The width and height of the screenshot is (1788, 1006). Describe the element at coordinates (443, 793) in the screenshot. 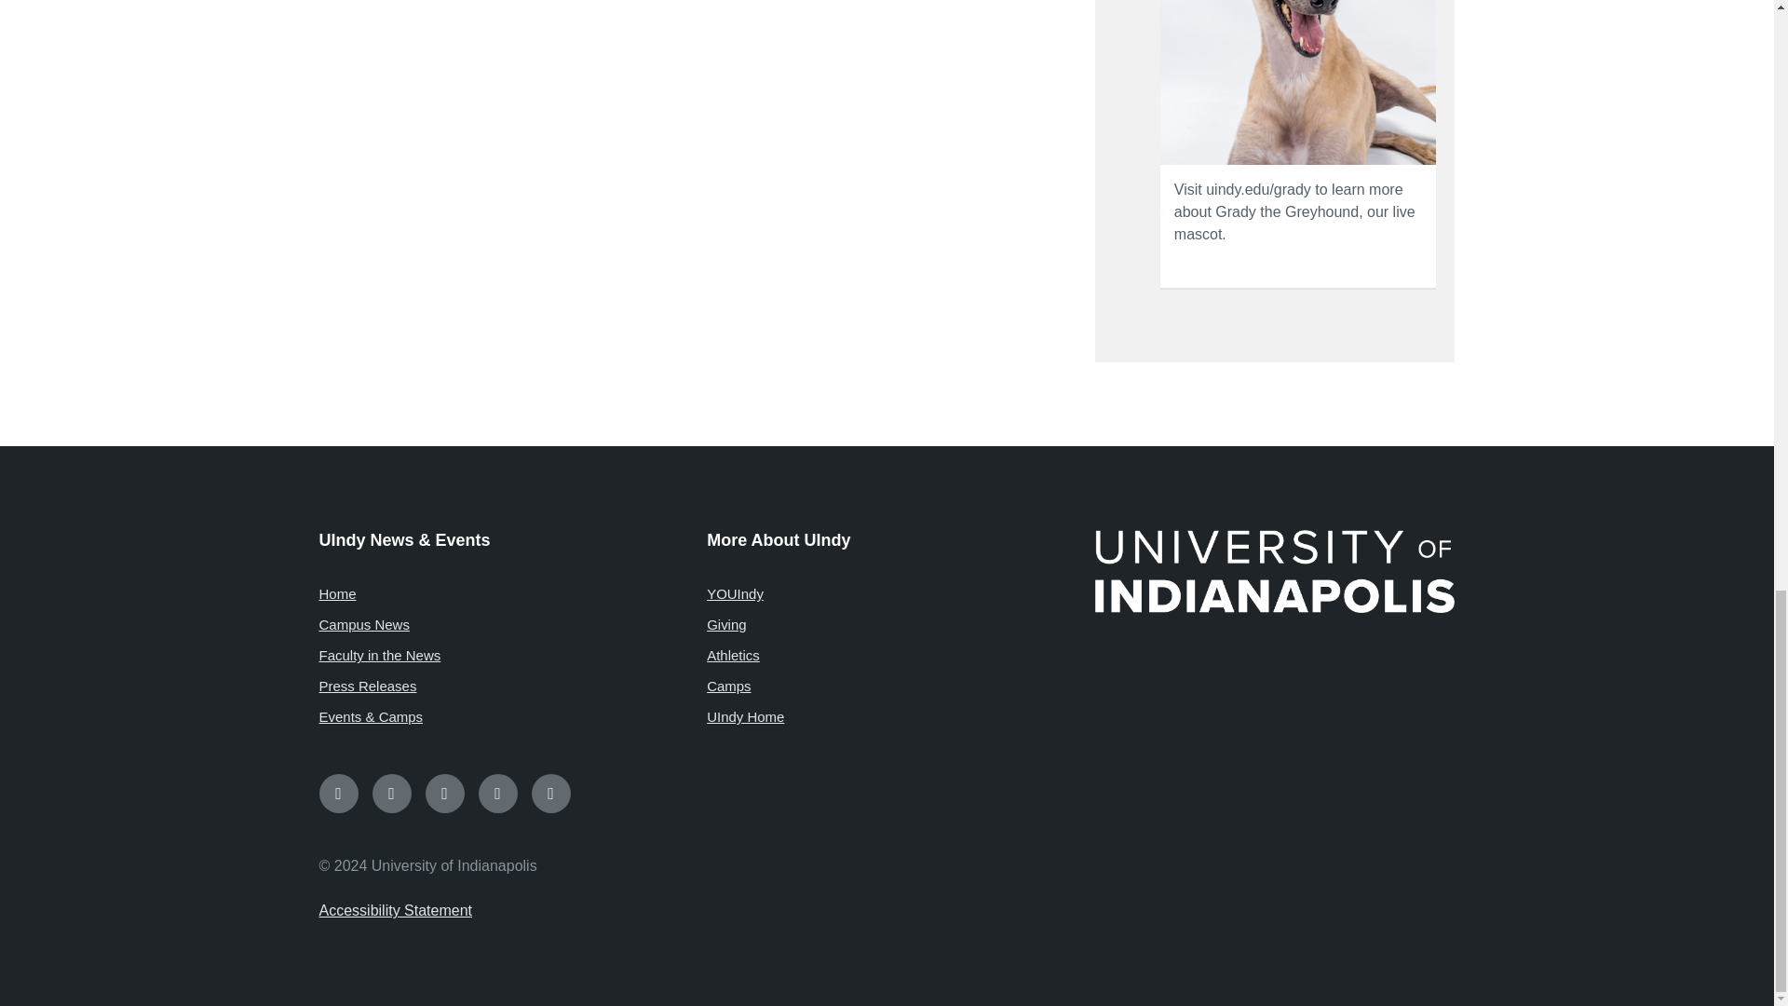

I see `Twitter` at that location.